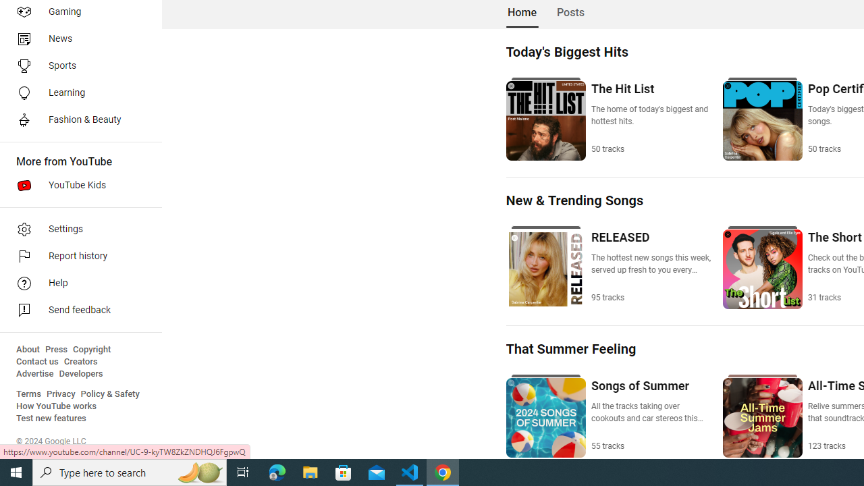  What do you see at coordinates (77, 93) in the screenshot?
I see `Learning` at bounding box center [77, 93].